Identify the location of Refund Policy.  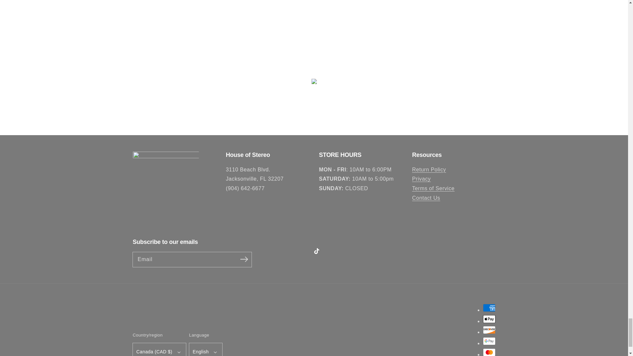
(429, 169).